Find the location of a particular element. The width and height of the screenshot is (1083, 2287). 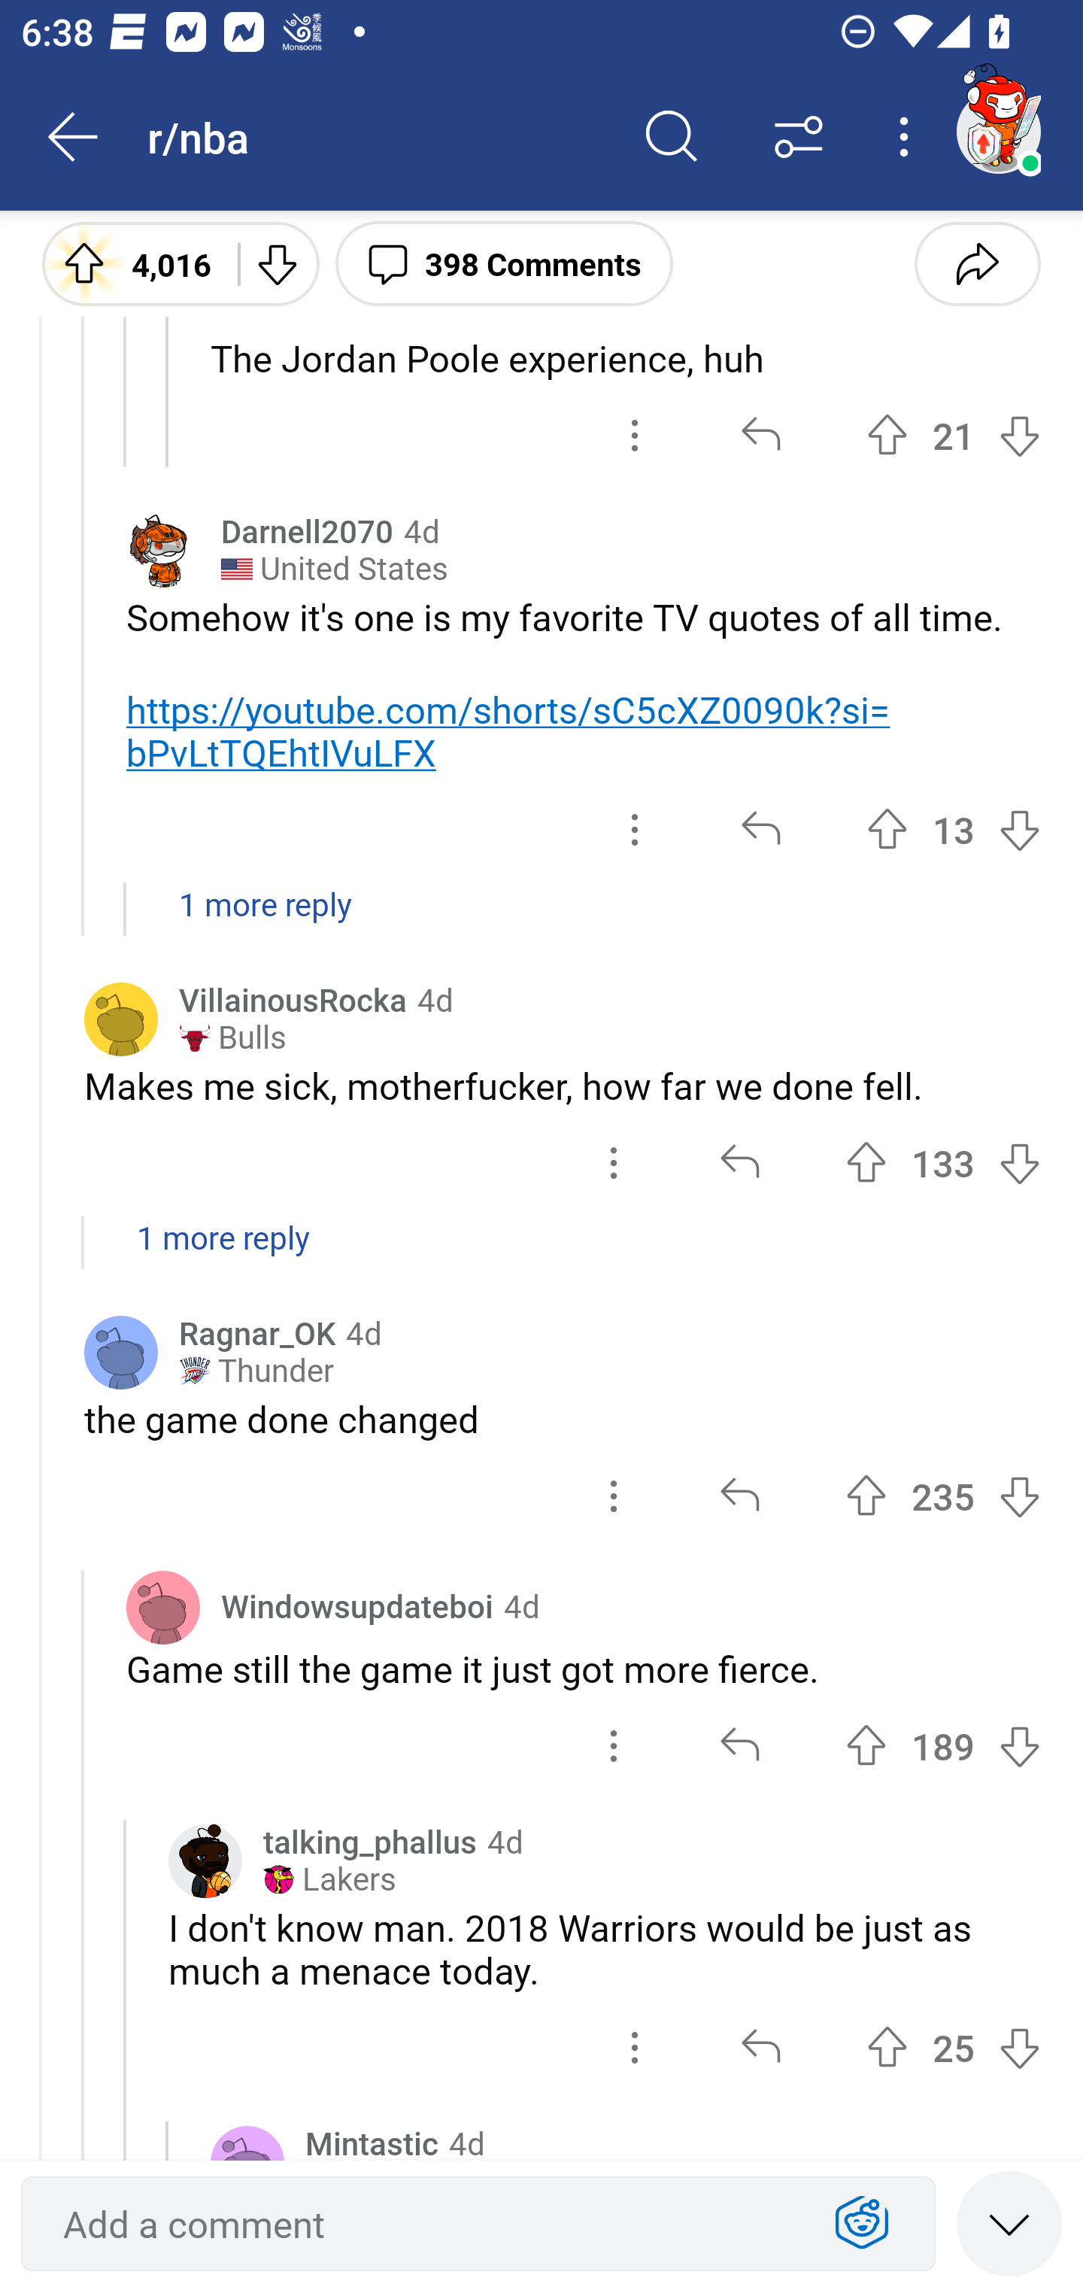

Avatar is located at coordinates (121, 1353).